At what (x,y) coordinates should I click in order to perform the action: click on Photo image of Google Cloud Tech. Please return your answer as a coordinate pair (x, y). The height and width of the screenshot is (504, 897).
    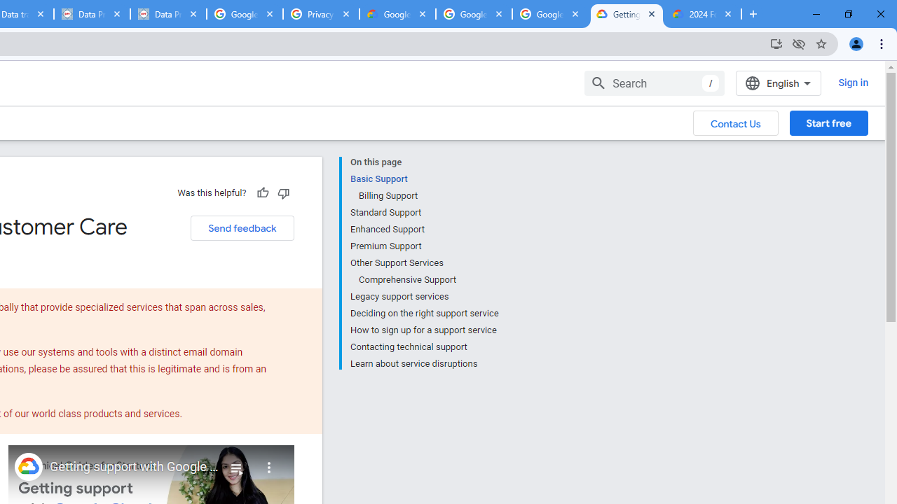
    Looking at the image, I should click on (28, 466).